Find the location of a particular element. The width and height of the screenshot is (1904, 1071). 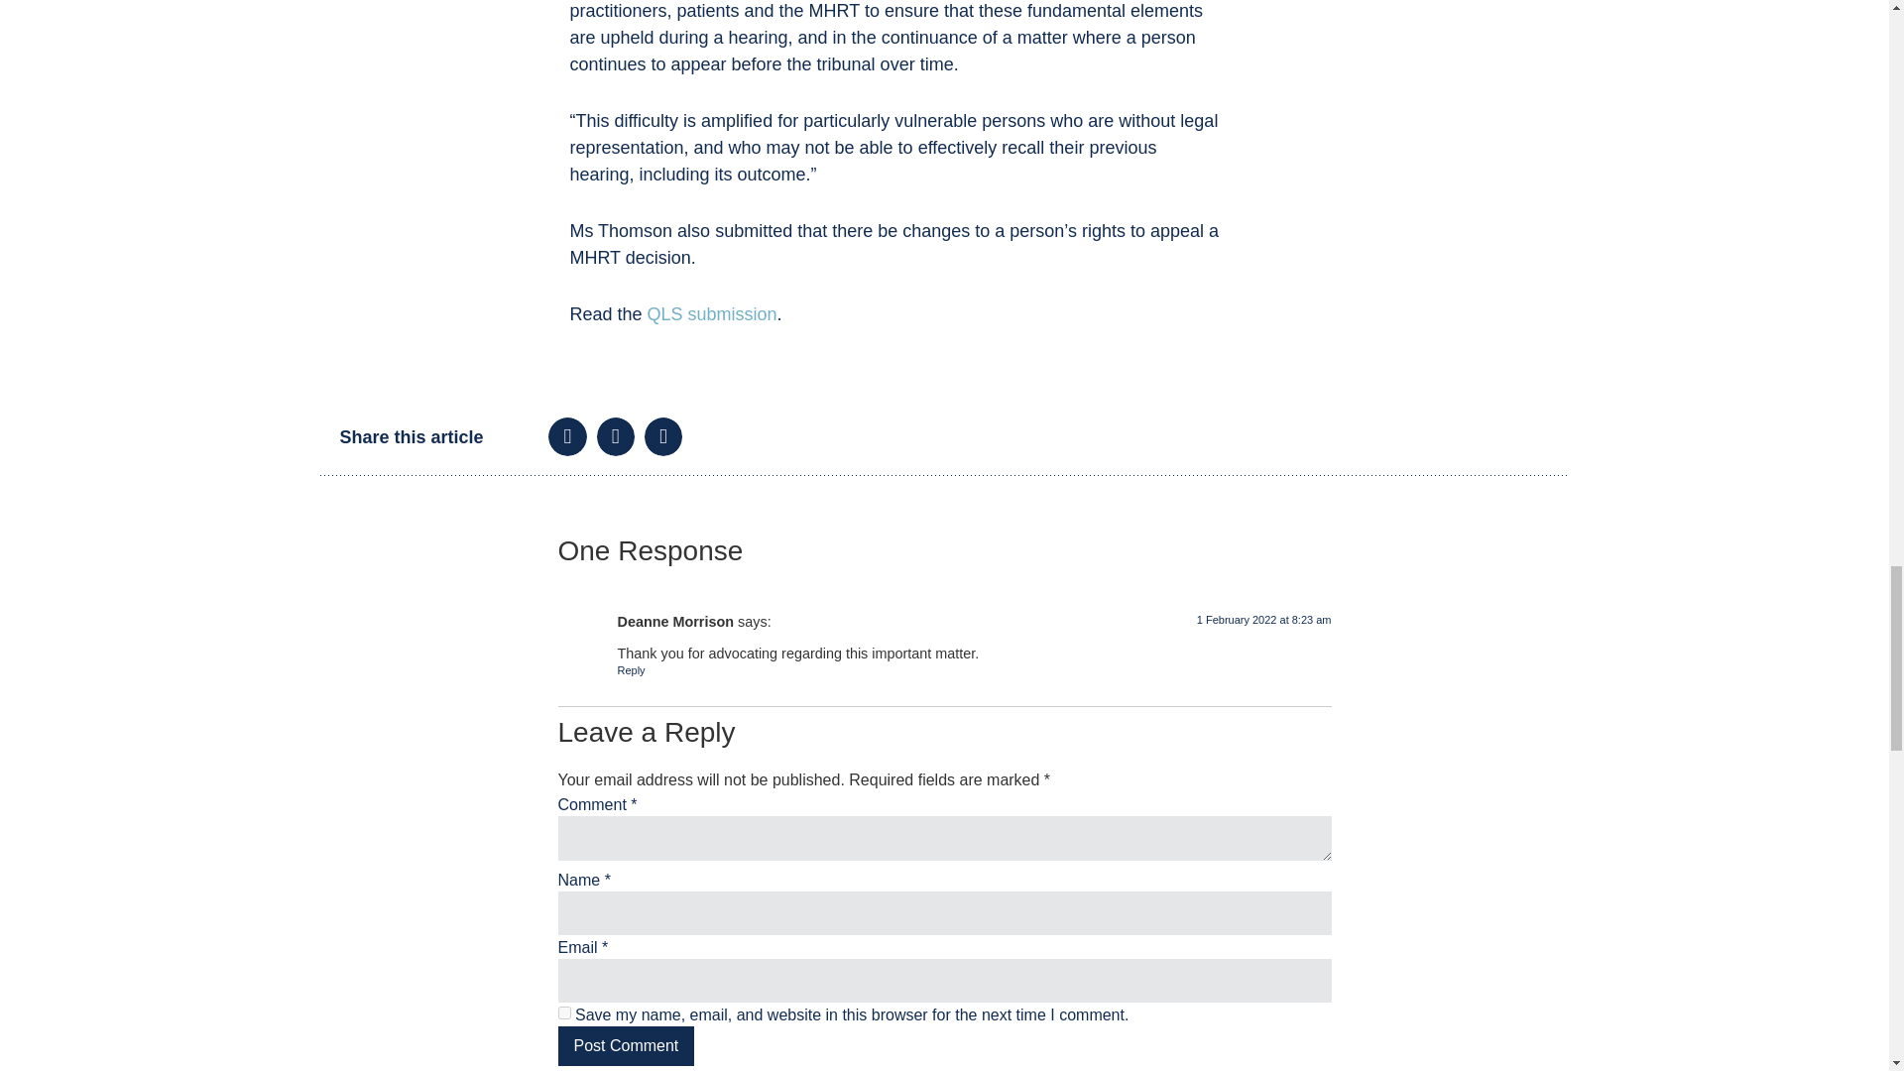

Post Comment is located at coordinates (626, 1045).